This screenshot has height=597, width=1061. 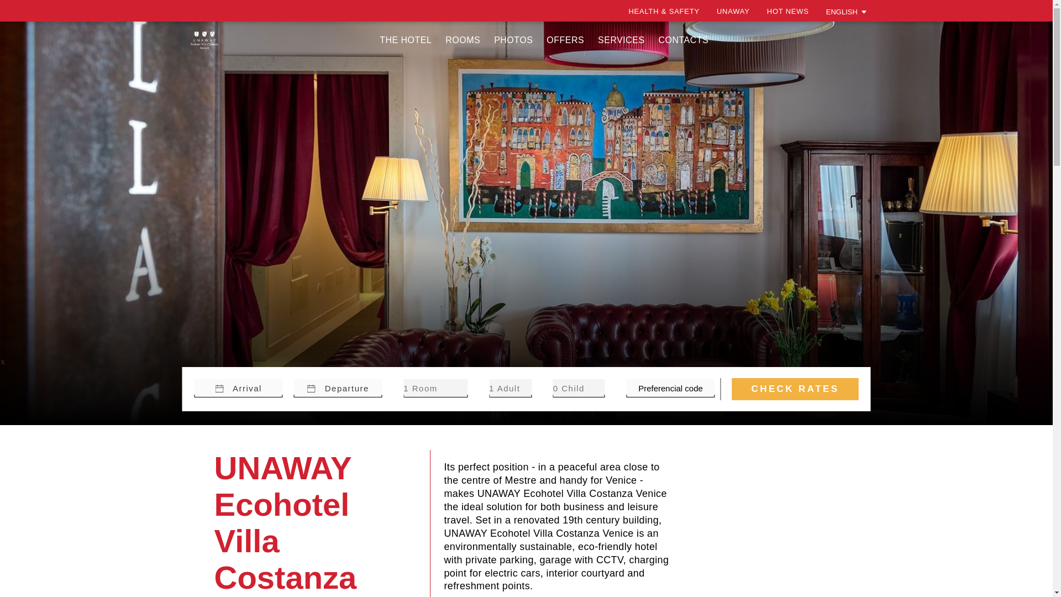 I want to click on CONTACTS, so click(x=684, y=40).